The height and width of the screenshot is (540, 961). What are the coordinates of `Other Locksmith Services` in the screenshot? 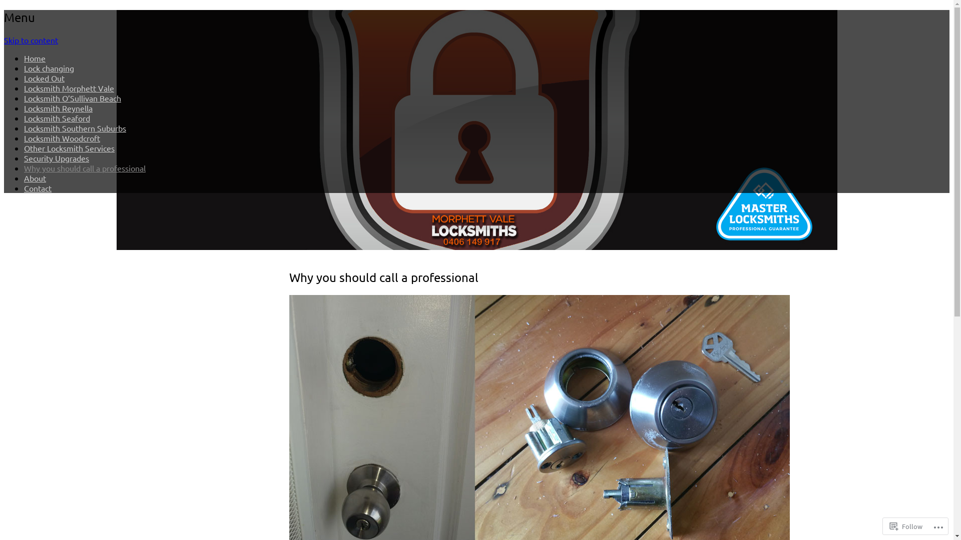 It's located at (69, 148).